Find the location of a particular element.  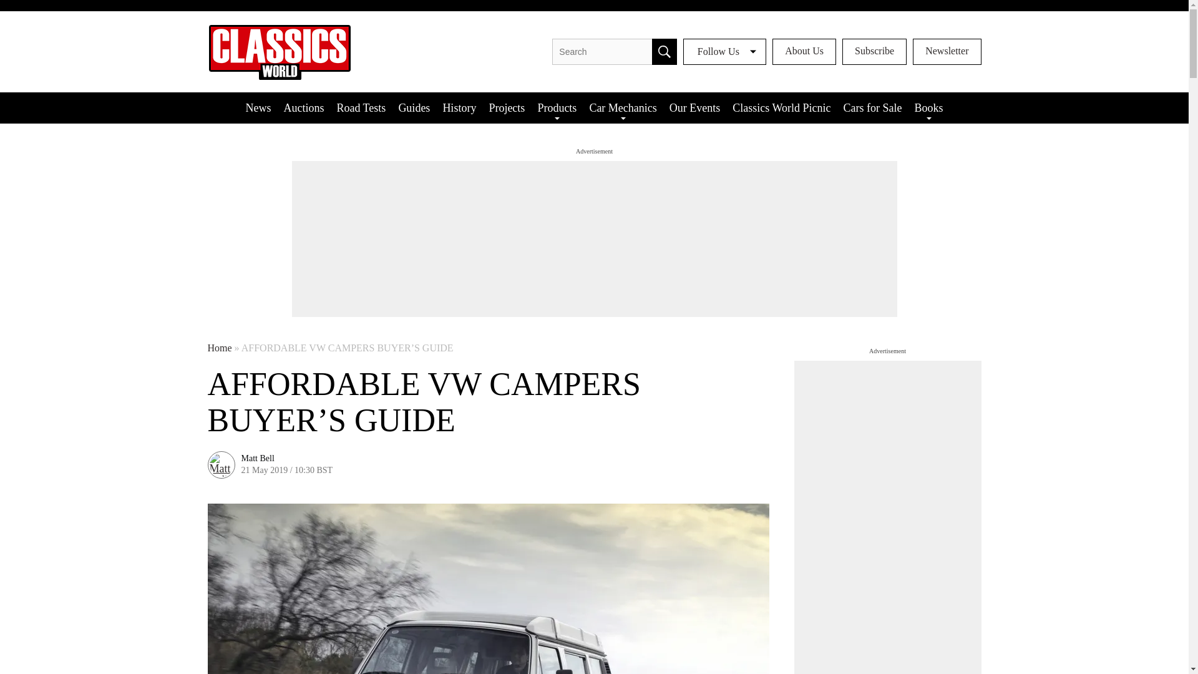

Products is located at coordinates (557, 107).